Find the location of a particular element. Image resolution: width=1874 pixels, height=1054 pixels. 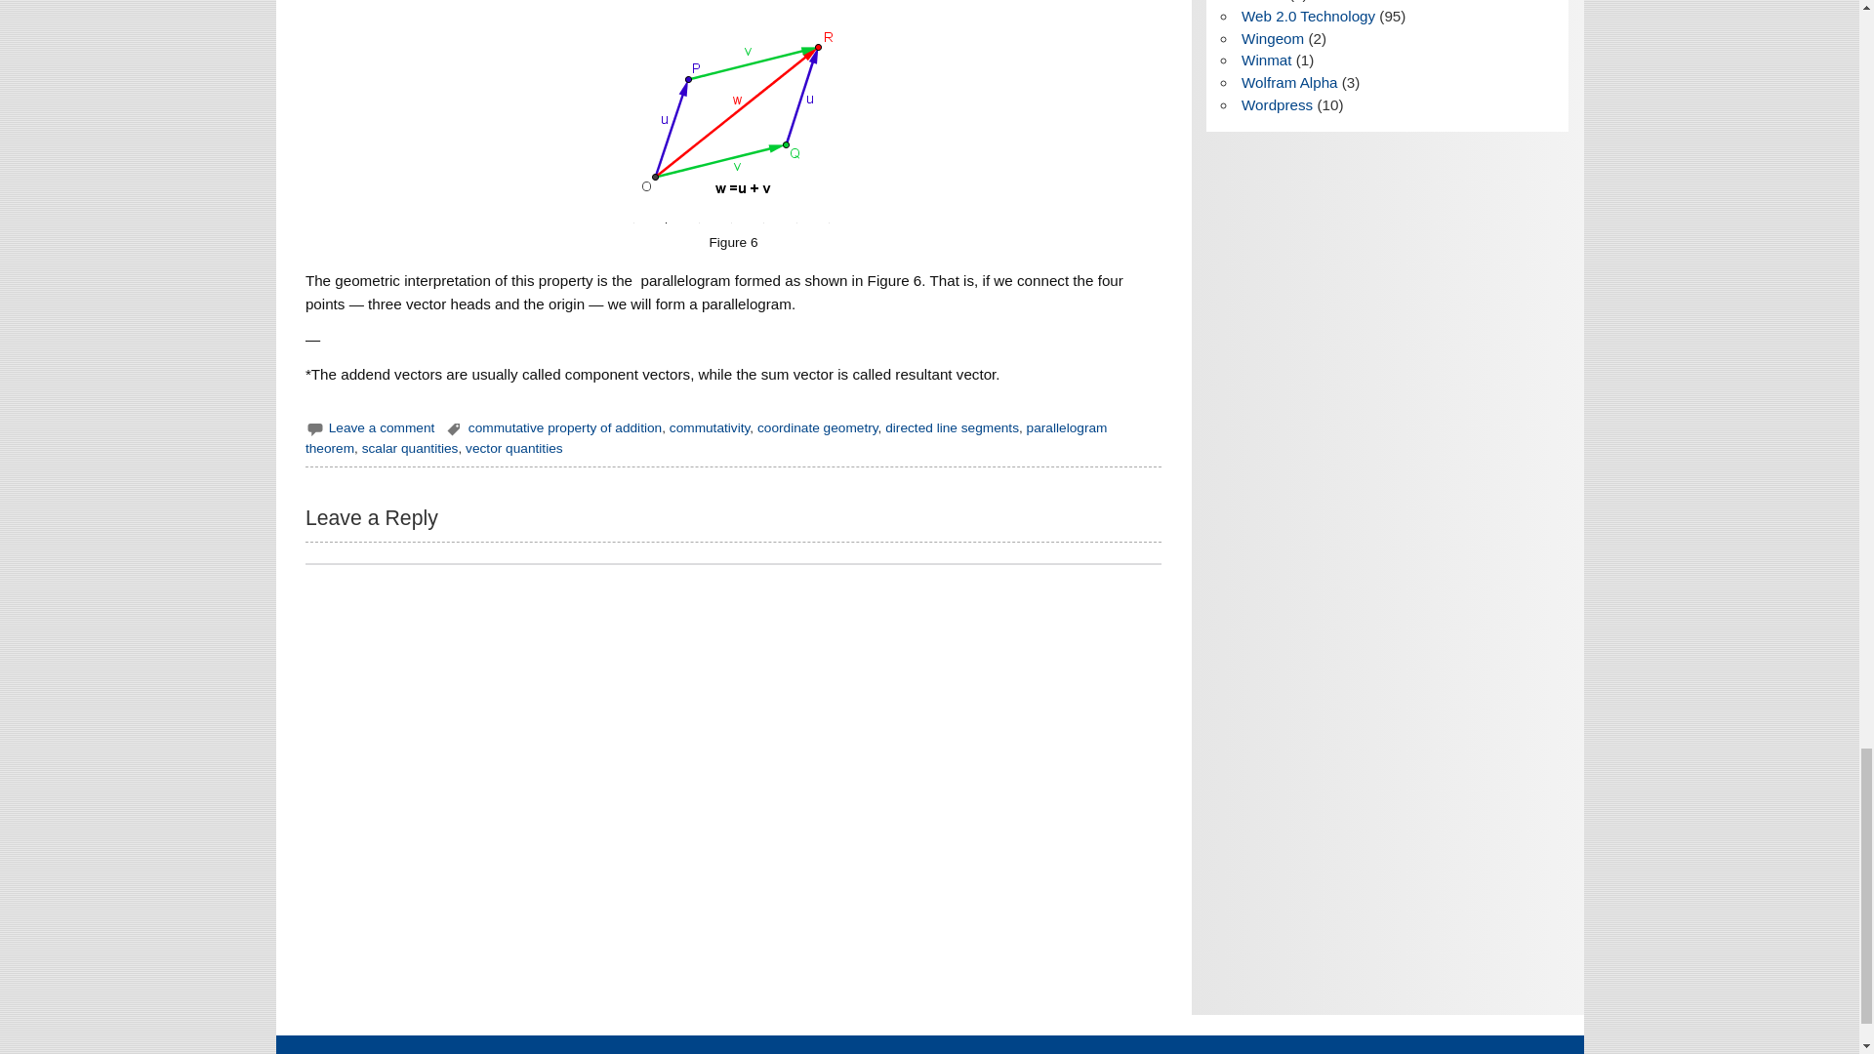

coordinate geometry is located at coordinates (818, 427).